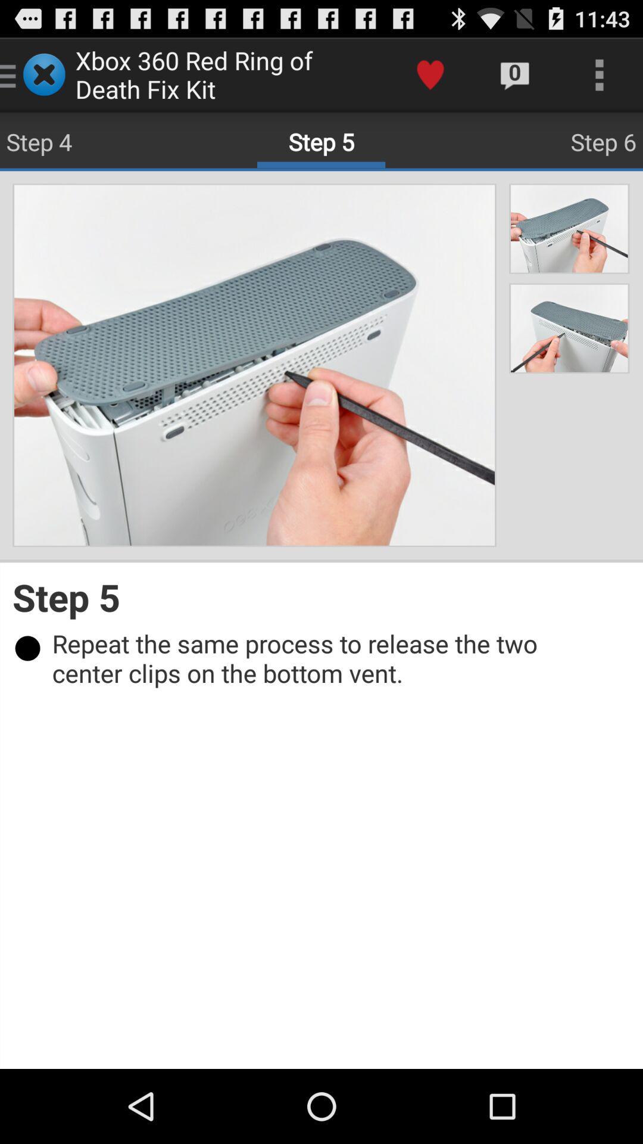  What do you see at coordinates (327, 658) in the screenshot?
I see `jump to repeat the same item` at bounding box center [327, 658].